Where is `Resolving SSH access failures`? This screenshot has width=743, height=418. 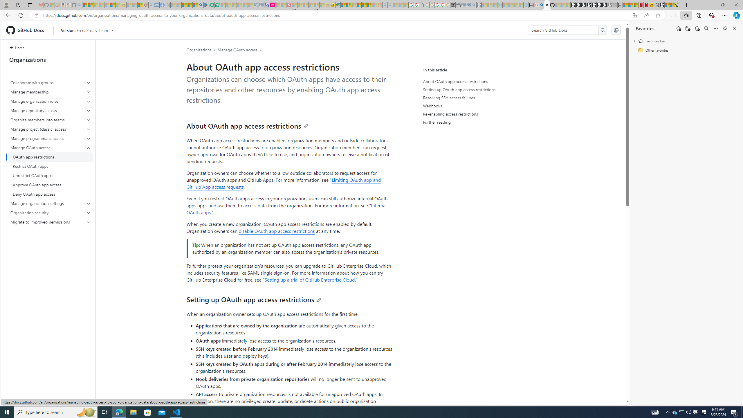 Resolving SSH access failures is located at coordinates (477, 98).